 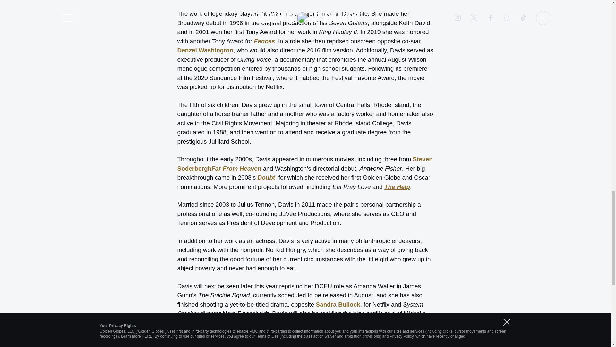 What do you see at coordinates (264, 41) in the screenshot?
I see `Fences` at bounding box center [264, 41].